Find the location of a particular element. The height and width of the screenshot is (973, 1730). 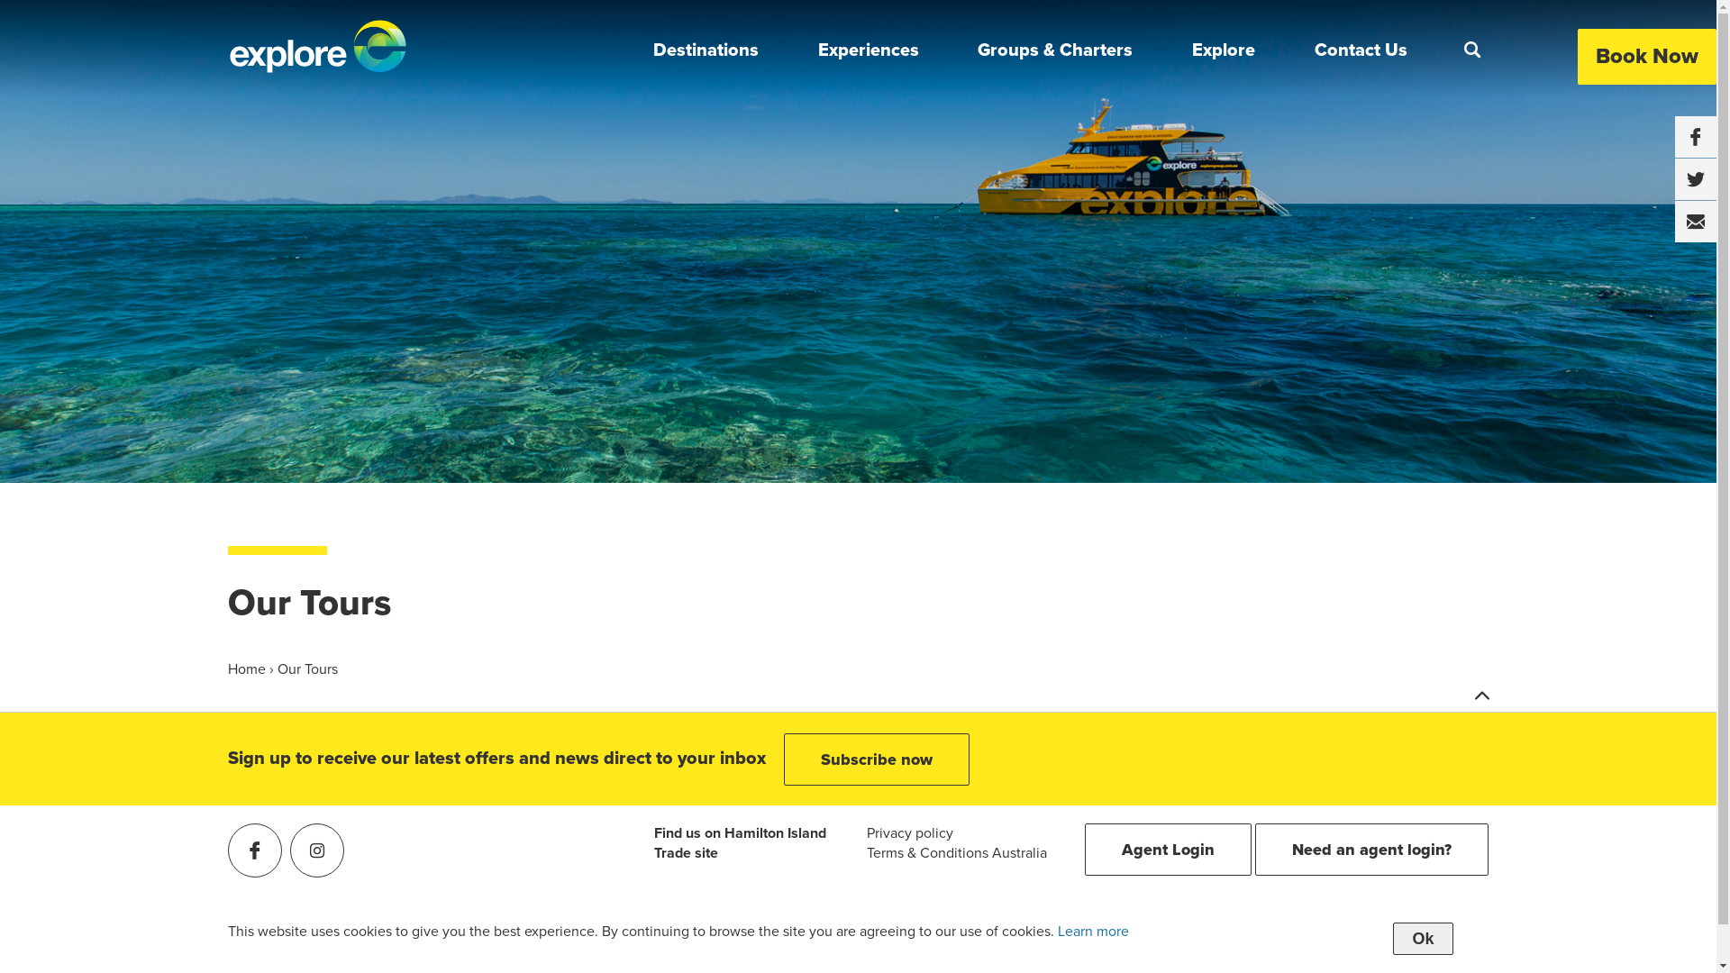

Facebook is located at coordinates (254, 850).